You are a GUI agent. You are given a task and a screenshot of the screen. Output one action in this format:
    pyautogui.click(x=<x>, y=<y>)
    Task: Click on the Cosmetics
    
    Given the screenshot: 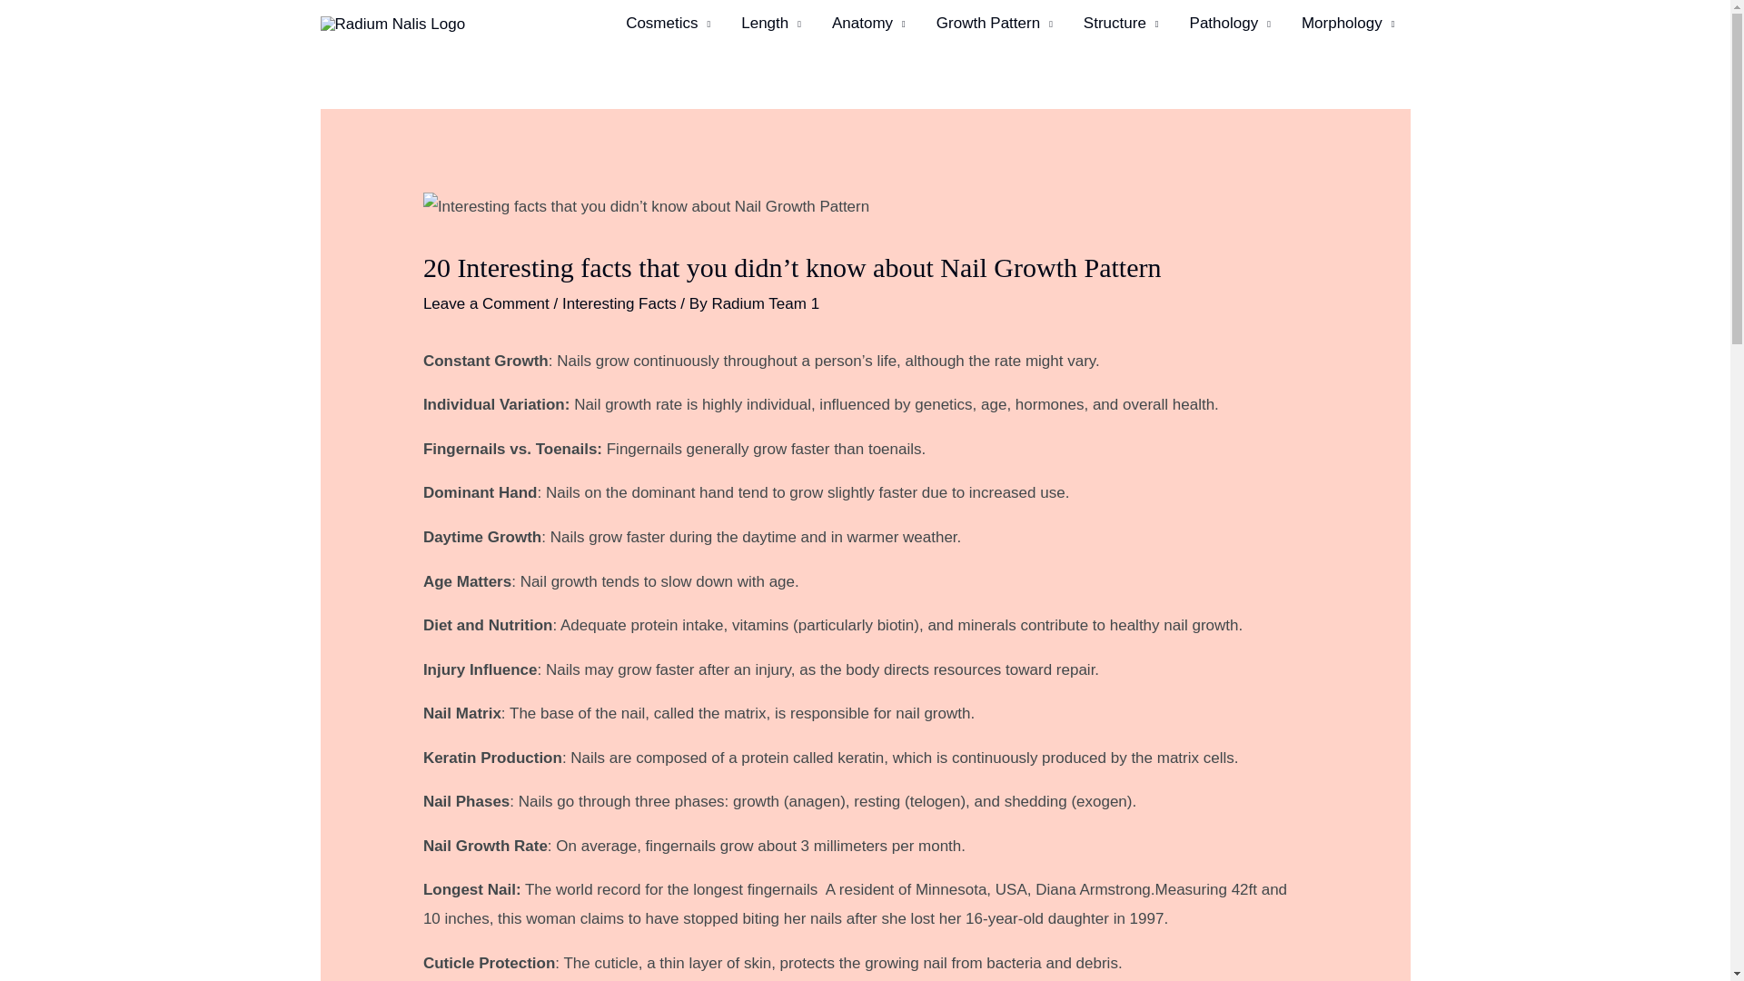 What is the action you would take?
    pyautogui.click(x=668, y=24)
    